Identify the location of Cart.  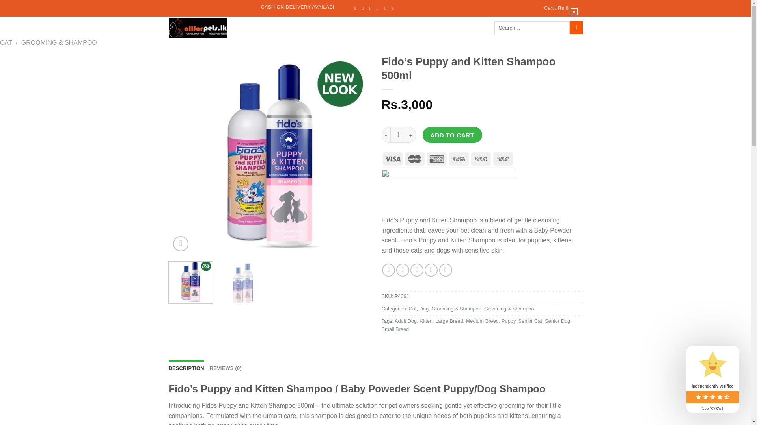
(561, 8).